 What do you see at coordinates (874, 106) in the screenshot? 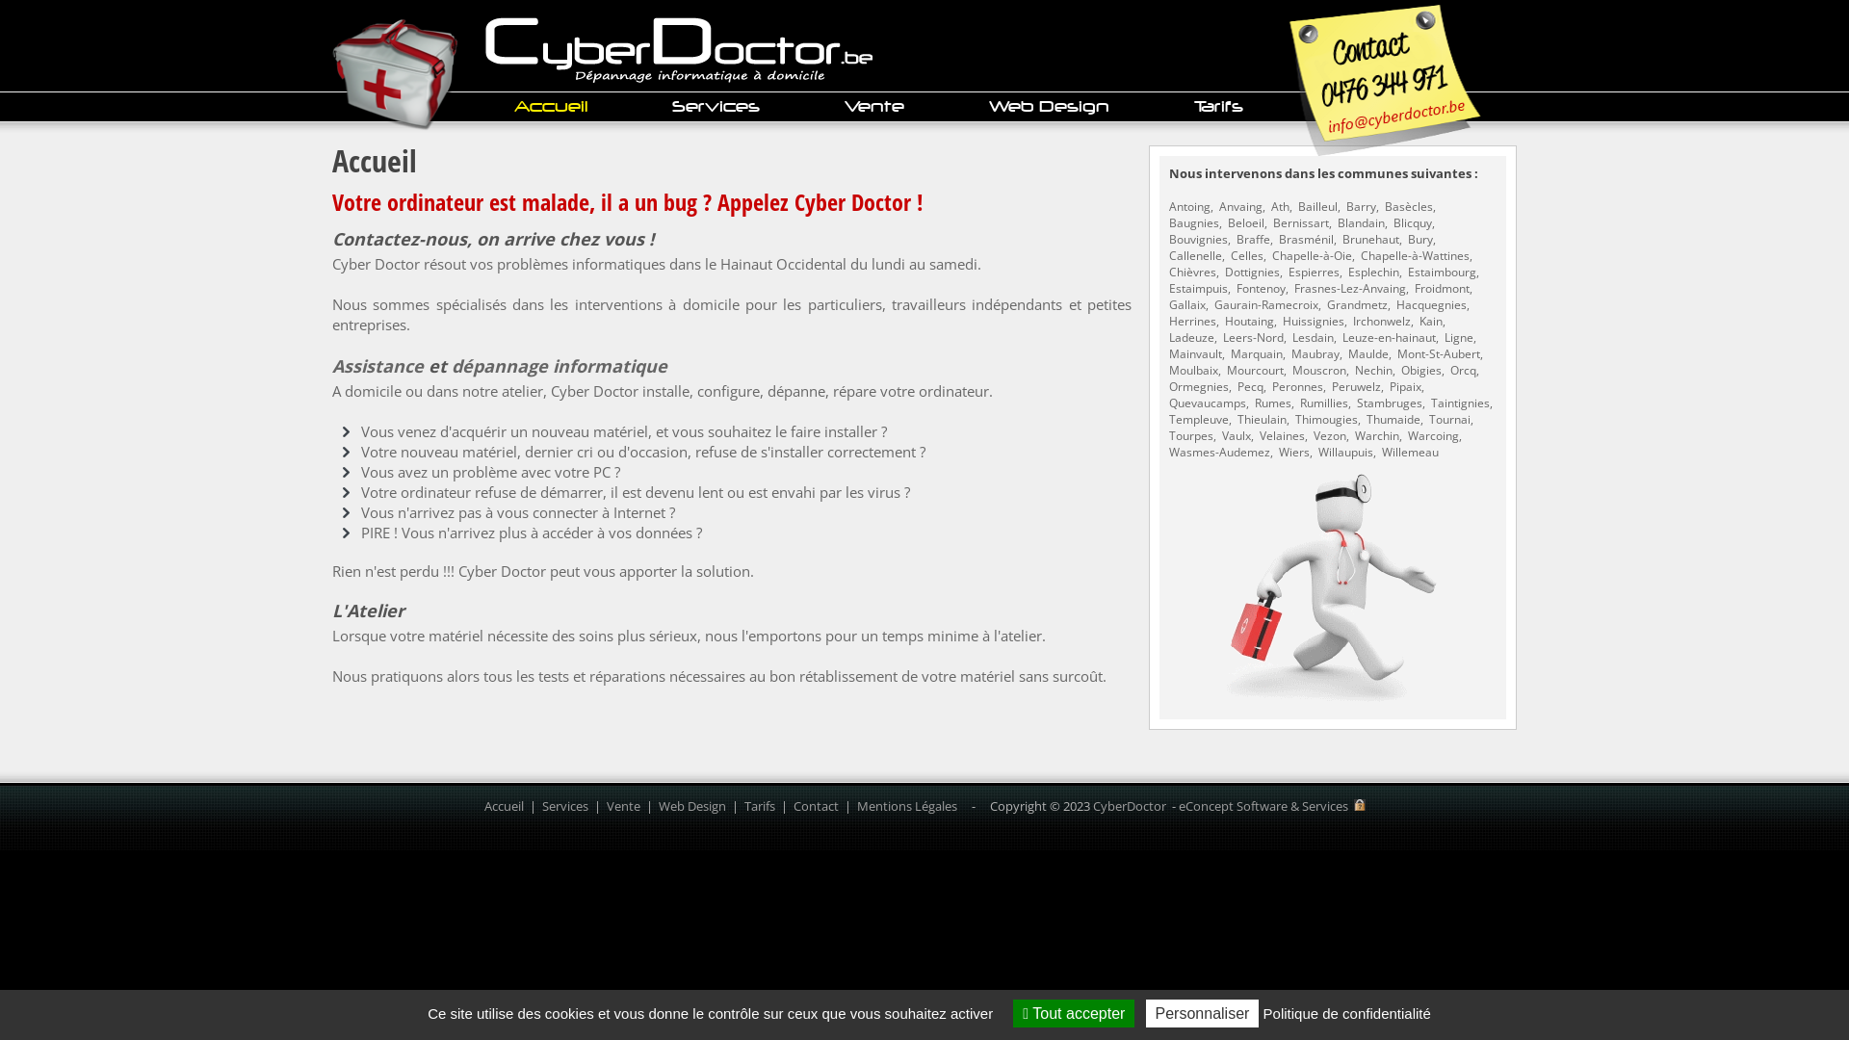
I see `Vente` at bounding box center [874, 106].